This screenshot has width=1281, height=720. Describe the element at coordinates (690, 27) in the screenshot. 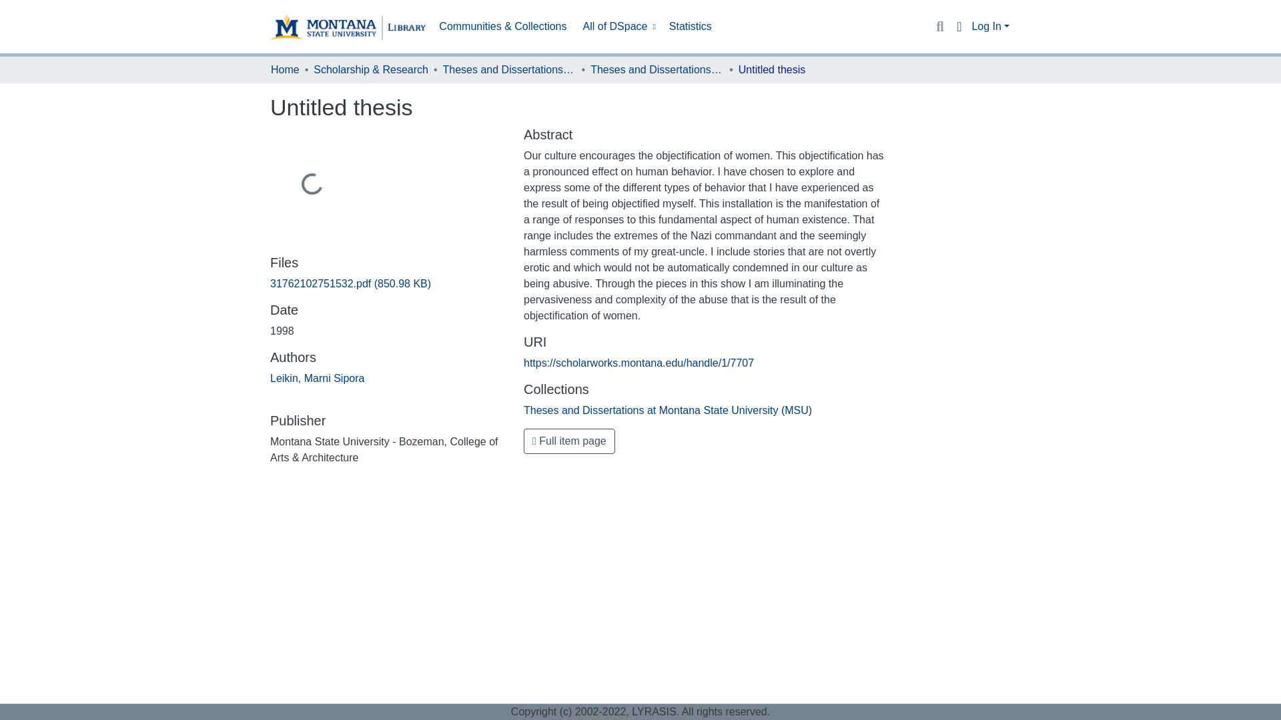

I see `Statistics` at that location.